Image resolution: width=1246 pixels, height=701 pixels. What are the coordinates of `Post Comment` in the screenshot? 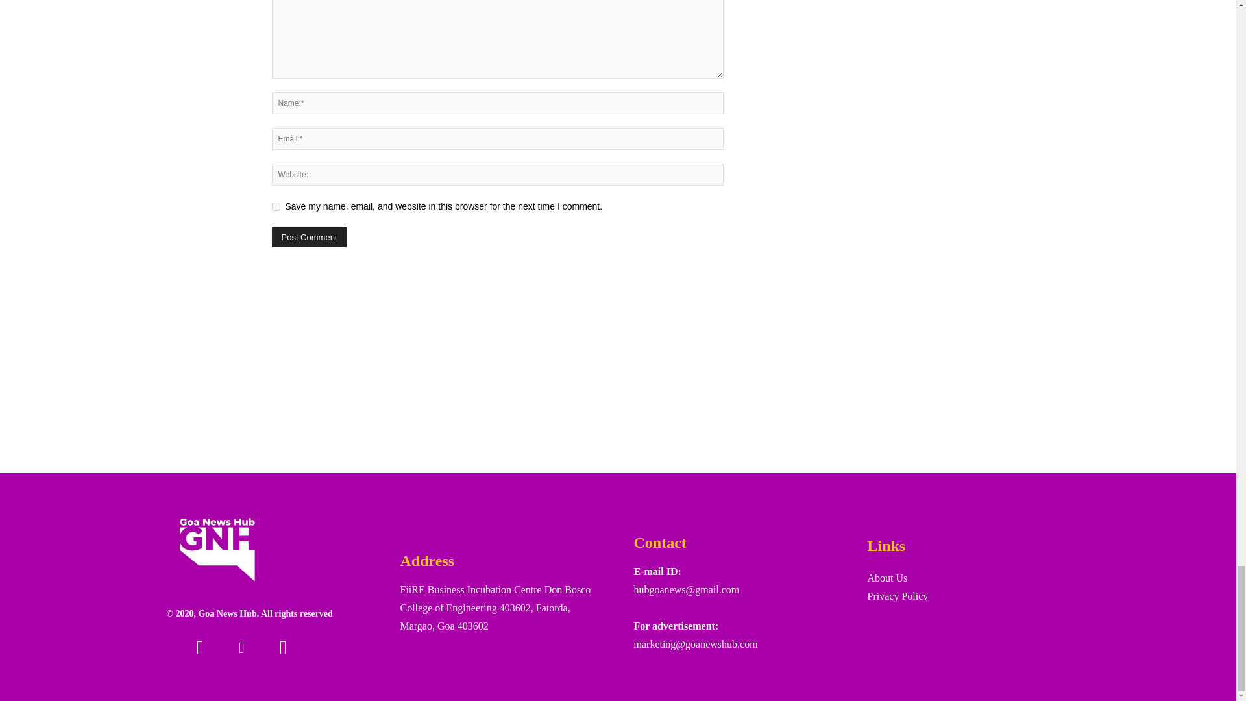 It's located at (309, 237).